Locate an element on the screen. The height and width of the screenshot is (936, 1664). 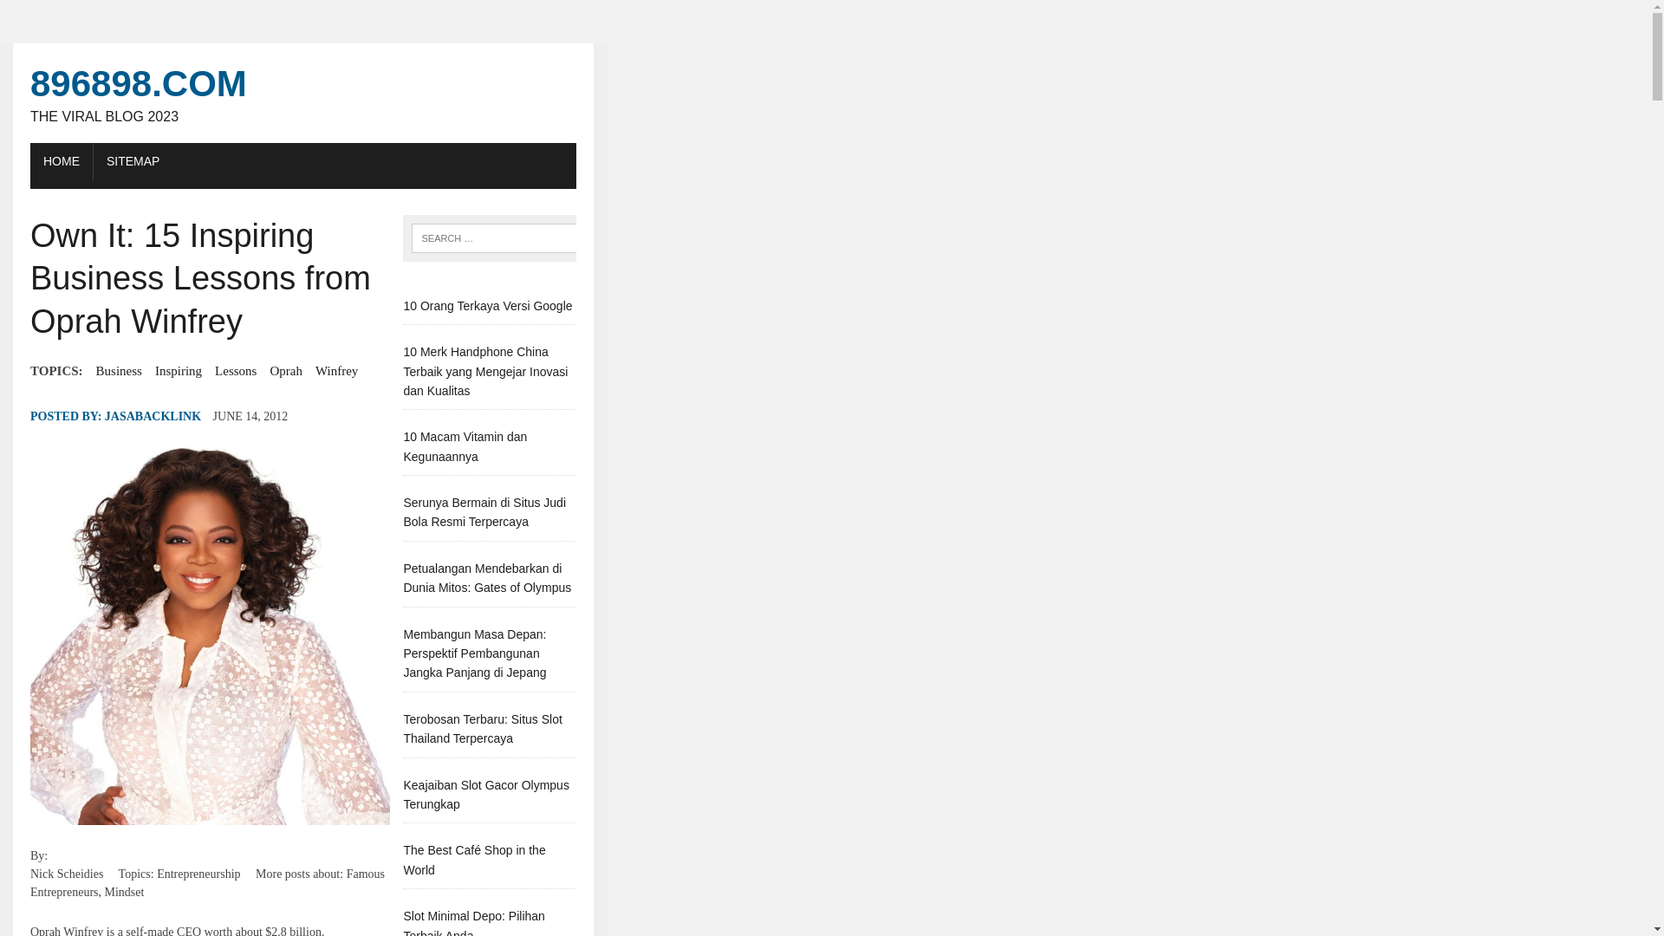
Terobosan Terbaru: Situs Slot Thailand Terpercaya is located at coordinates (487, 305).